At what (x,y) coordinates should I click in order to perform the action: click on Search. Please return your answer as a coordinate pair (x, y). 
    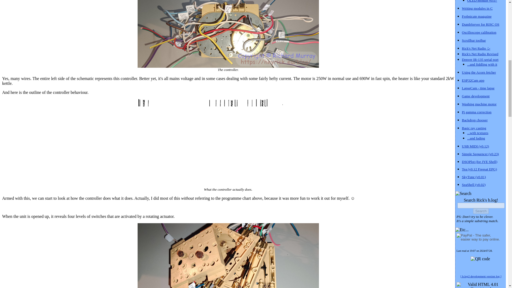
    Looking at the image, I should click on (463, 194).